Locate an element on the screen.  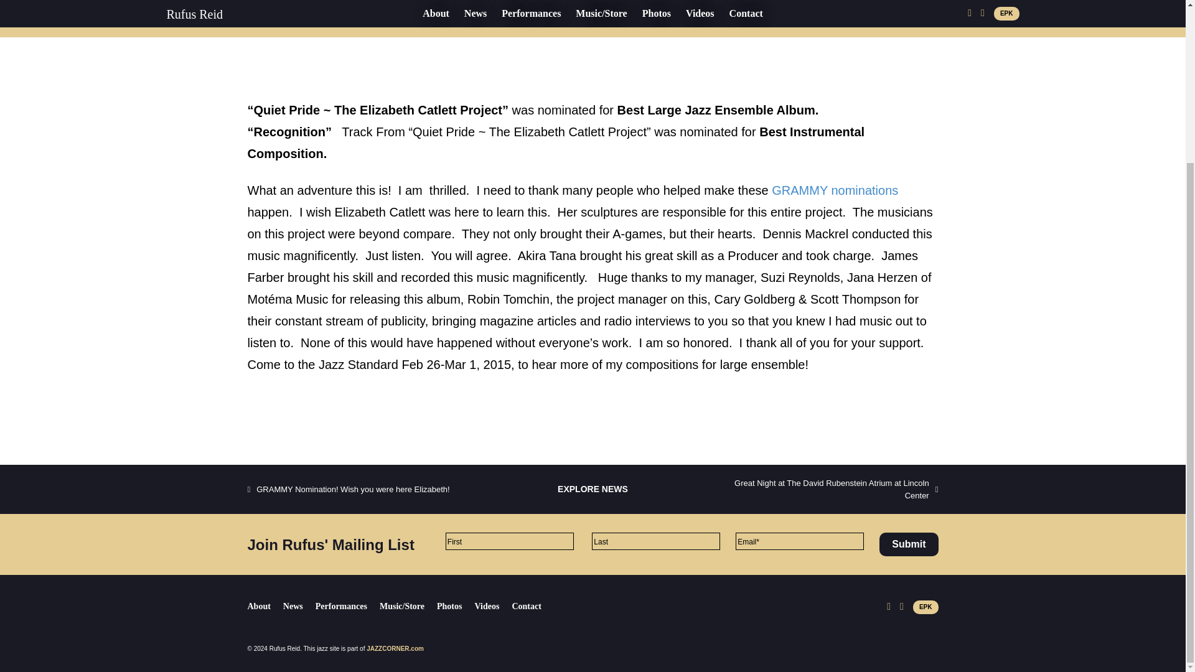
Photos is located at coordinates (456, 606).